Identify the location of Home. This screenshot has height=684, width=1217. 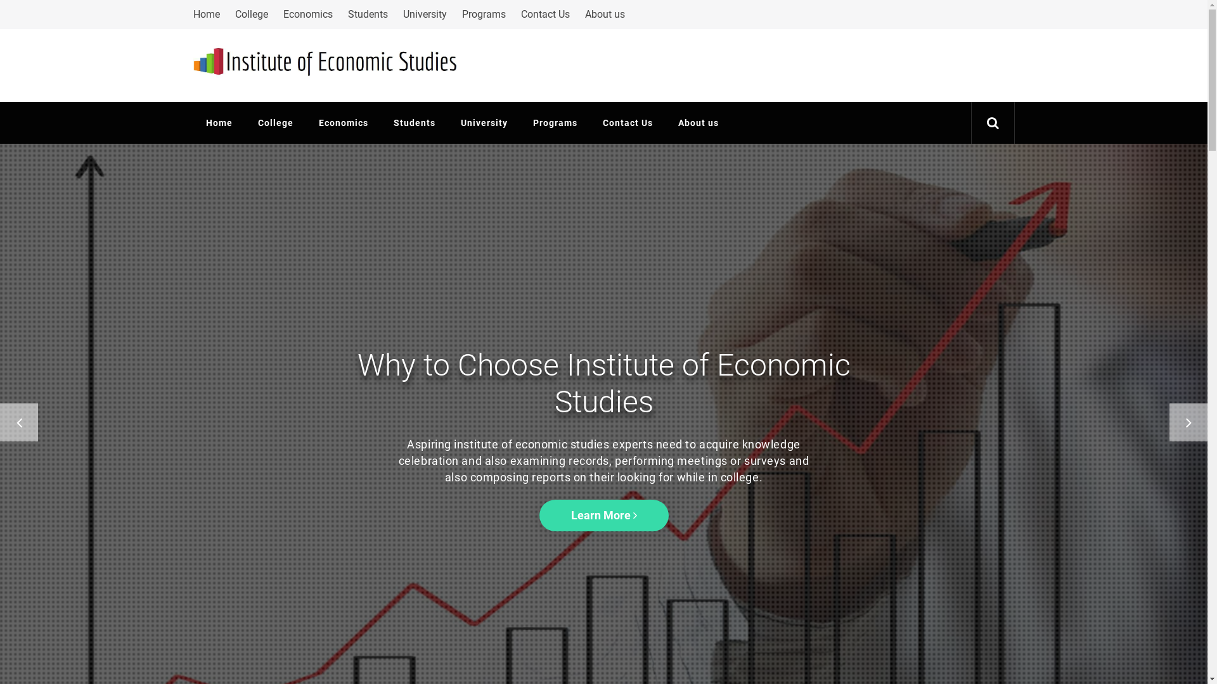
(209, 15).